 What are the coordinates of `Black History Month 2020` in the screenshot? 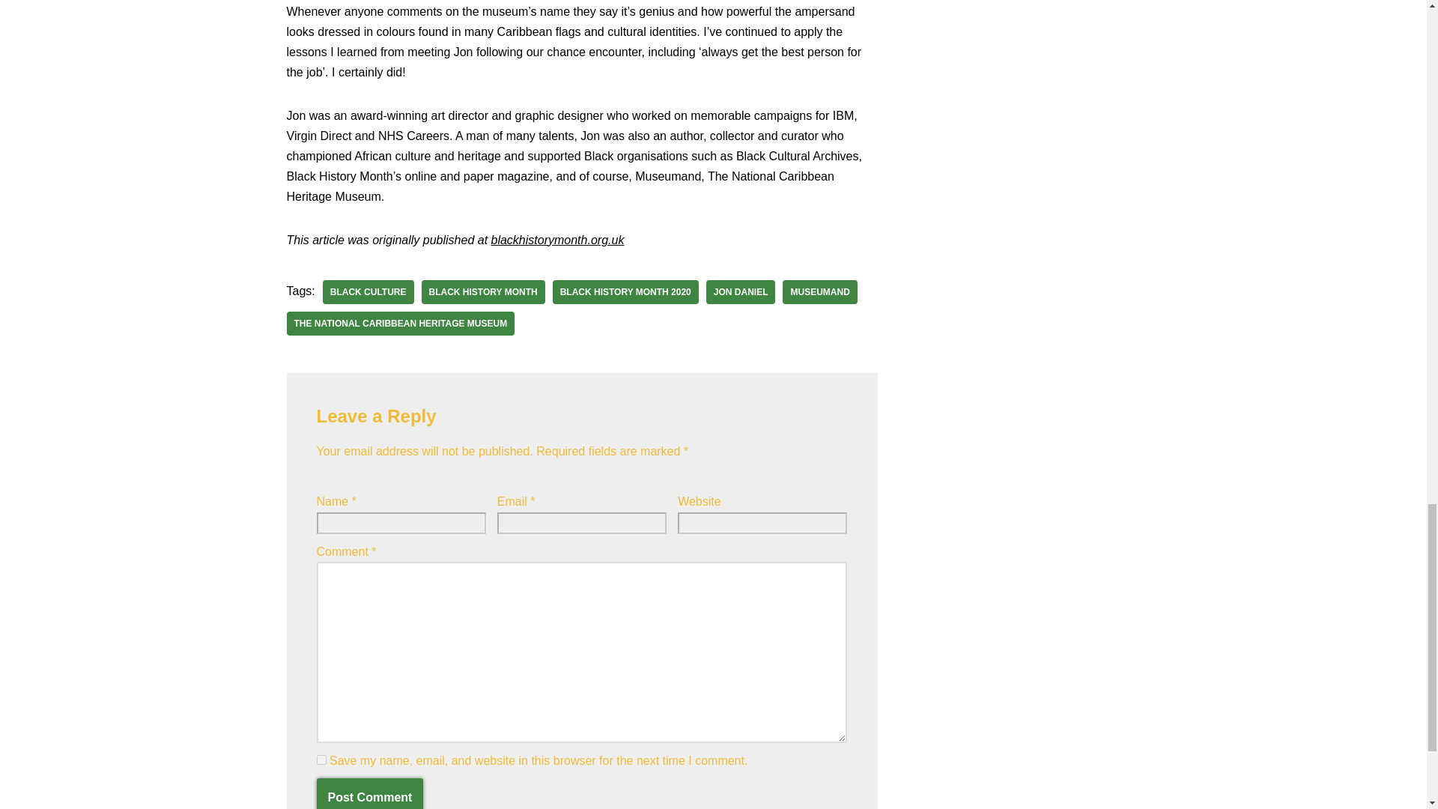 It's located at (625, 292).